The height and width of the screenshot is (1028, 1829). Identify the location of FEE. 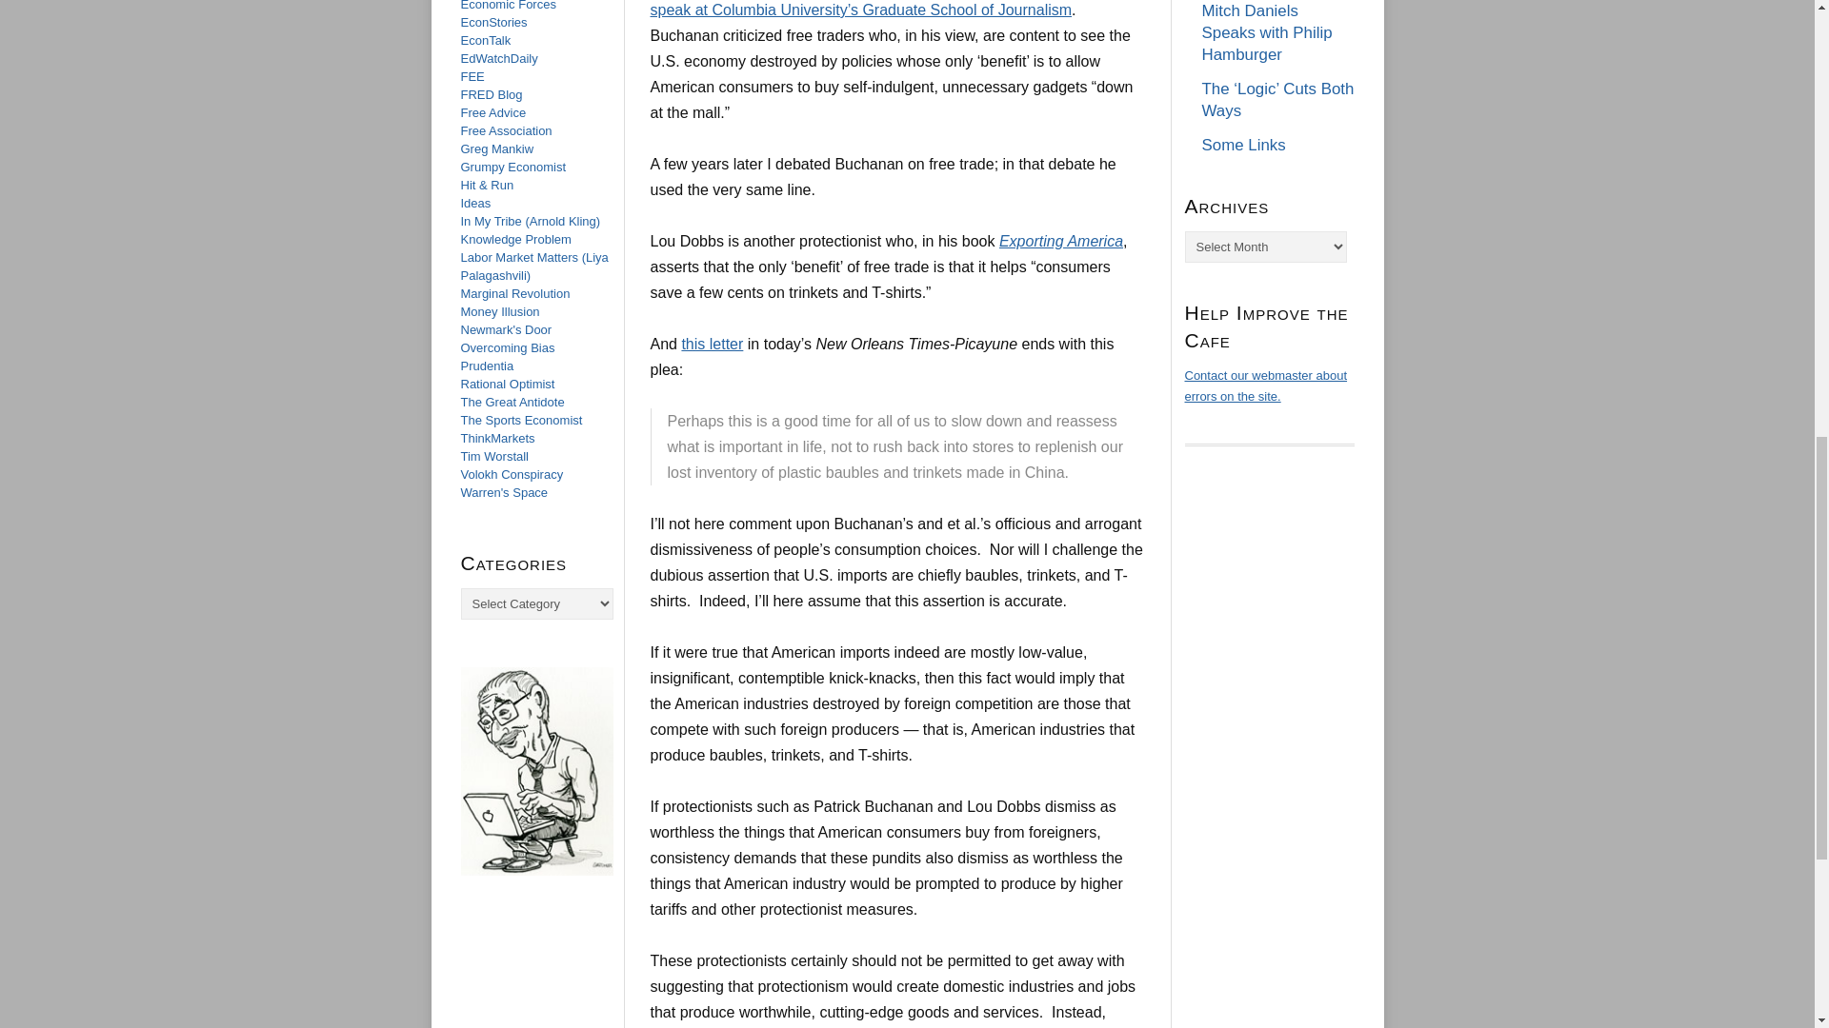
(472, 76).